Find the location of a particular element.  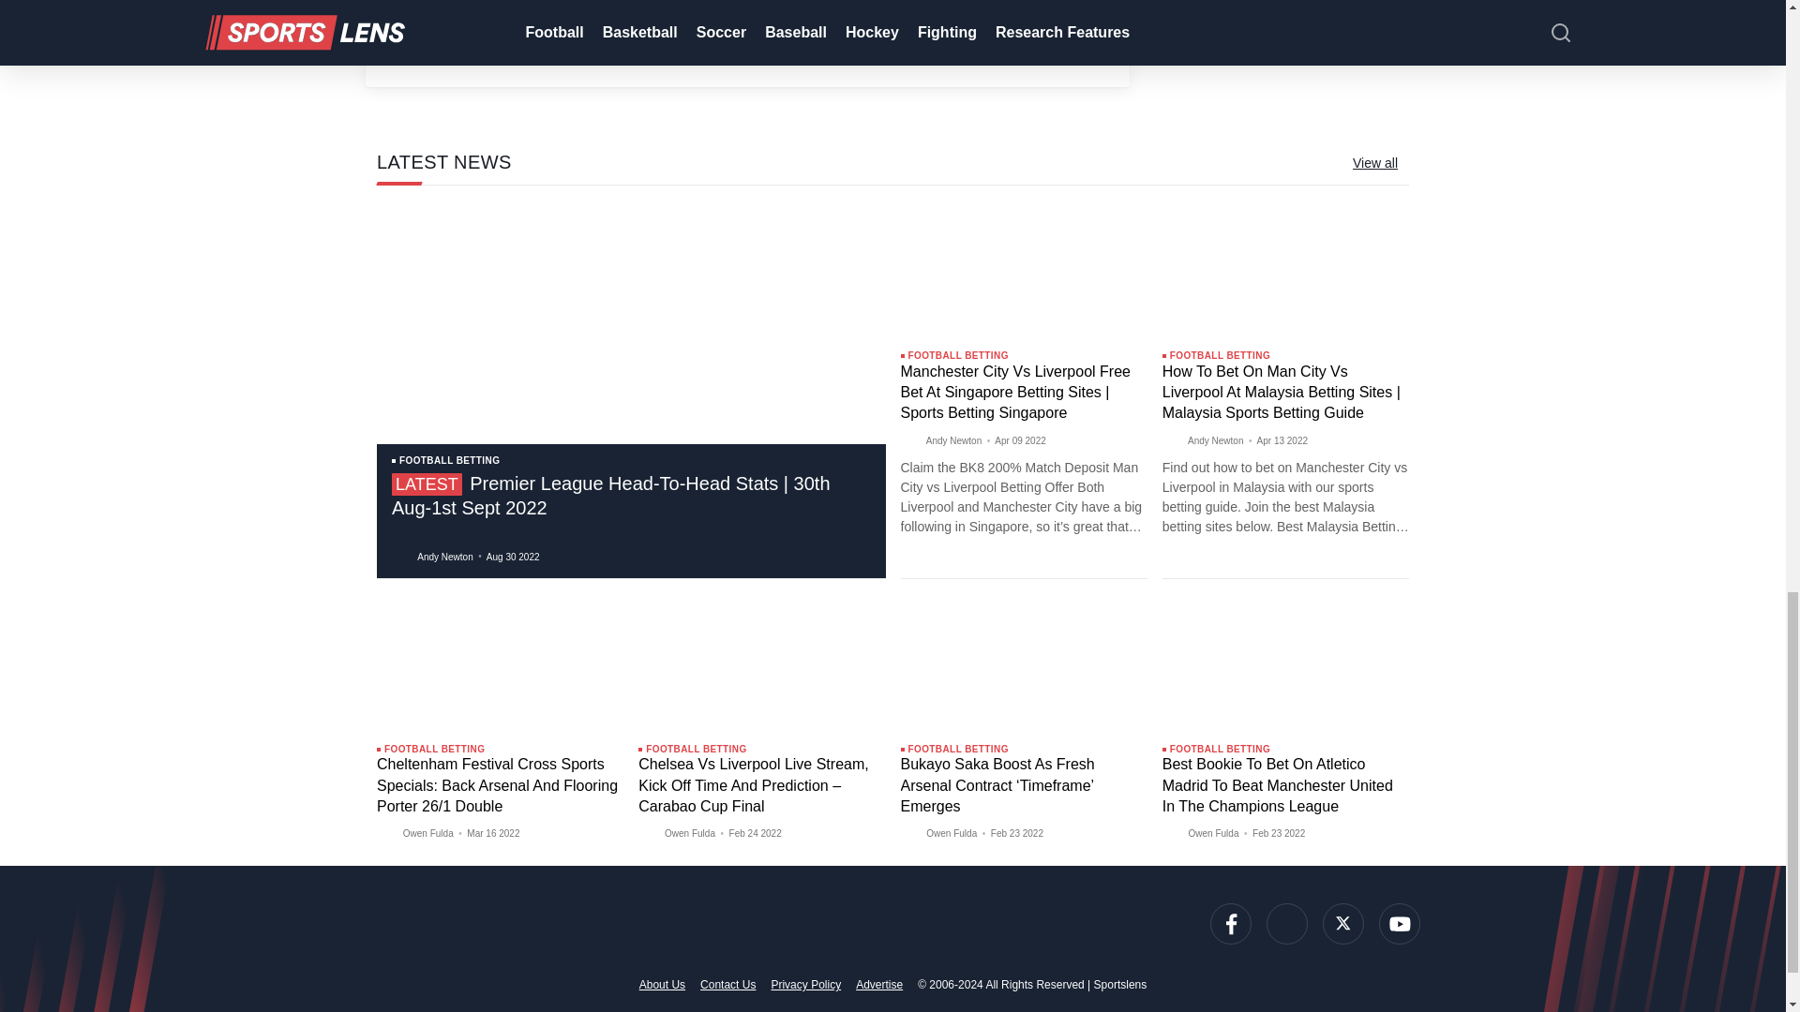

View All Posts By Michael Black is located at coordinates (651, 16).